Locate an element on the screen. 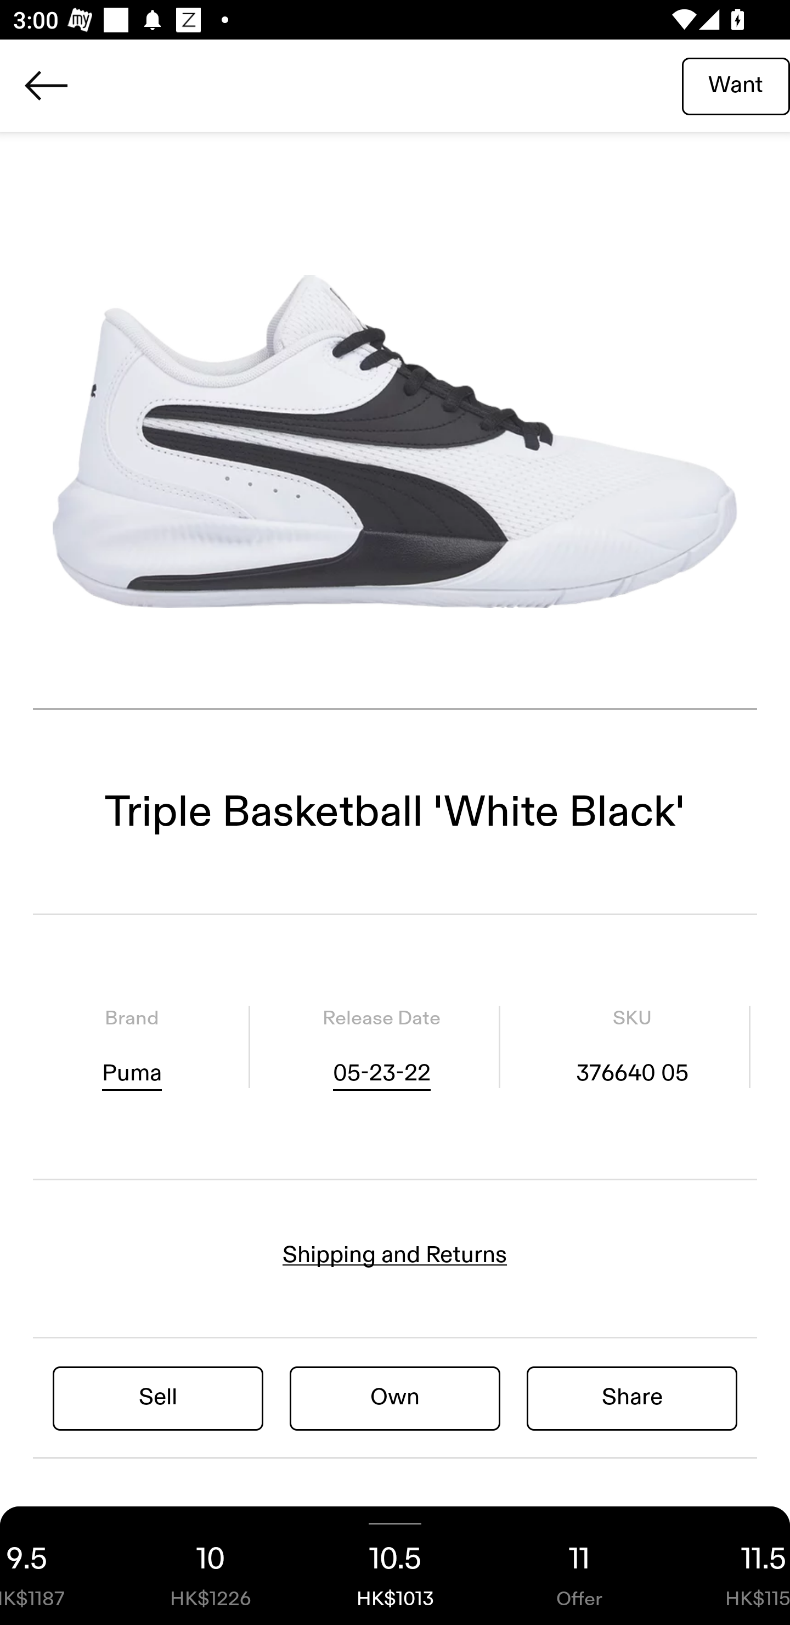 The width and height of the screenshot is (790, 1625). 10.5 HK$1013 is located at coordinates (395, 1566).